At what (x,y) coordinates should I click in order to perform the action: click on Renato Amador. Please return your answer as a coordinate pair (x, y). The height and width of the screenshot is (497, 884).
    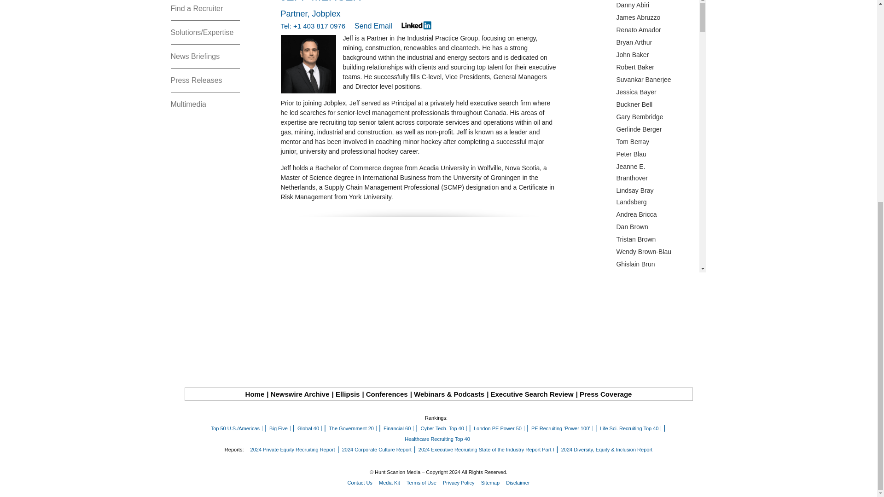
    Looking at the image, I should click on (657, 29).